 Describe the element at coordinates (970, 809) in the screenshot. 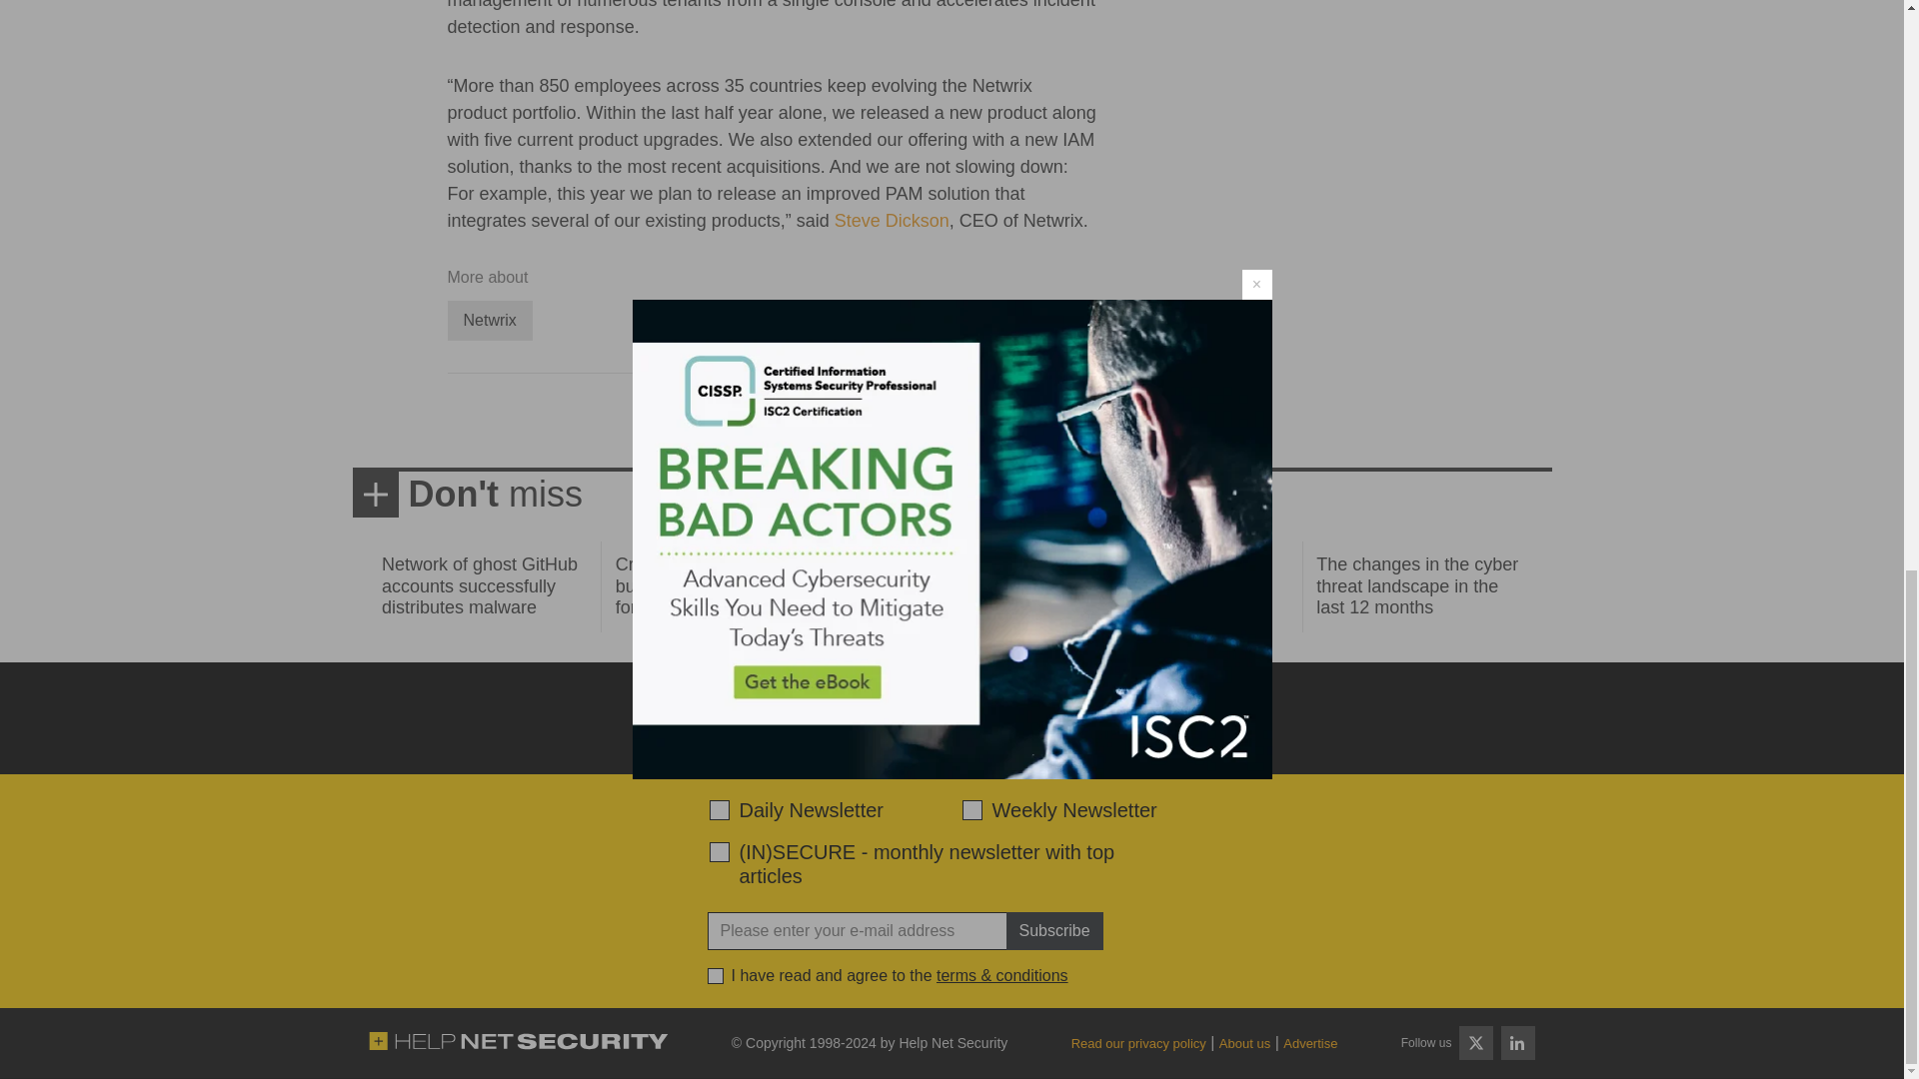

I see `d2d471aafa` at that location.